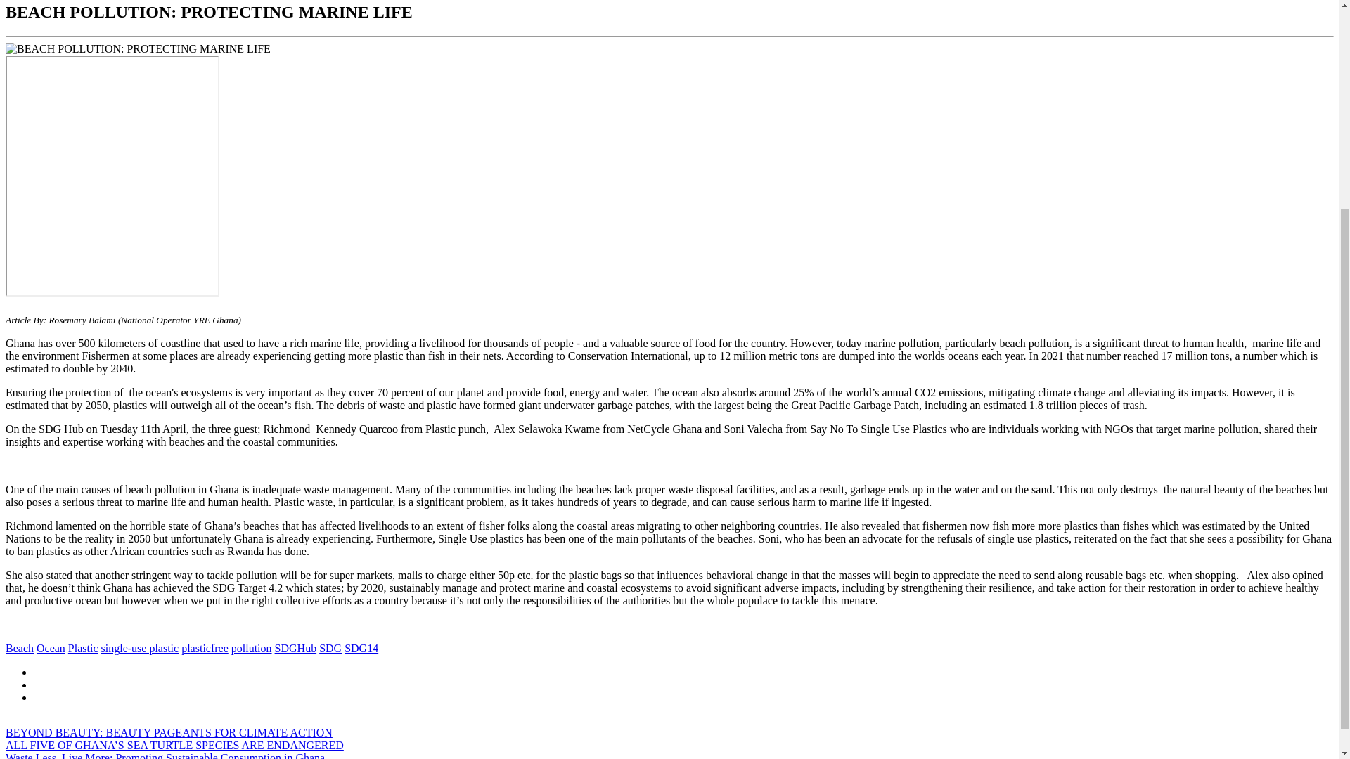 The image size is (1350, 759). What do you see at coordinates (35, 685) in the screenshot?
I see `Tweet` at bounding box center [35, 685].